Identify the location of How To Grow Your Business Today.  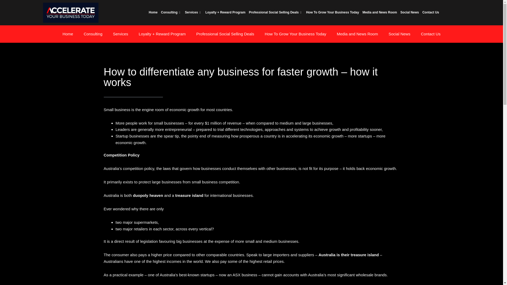
(332, 13).